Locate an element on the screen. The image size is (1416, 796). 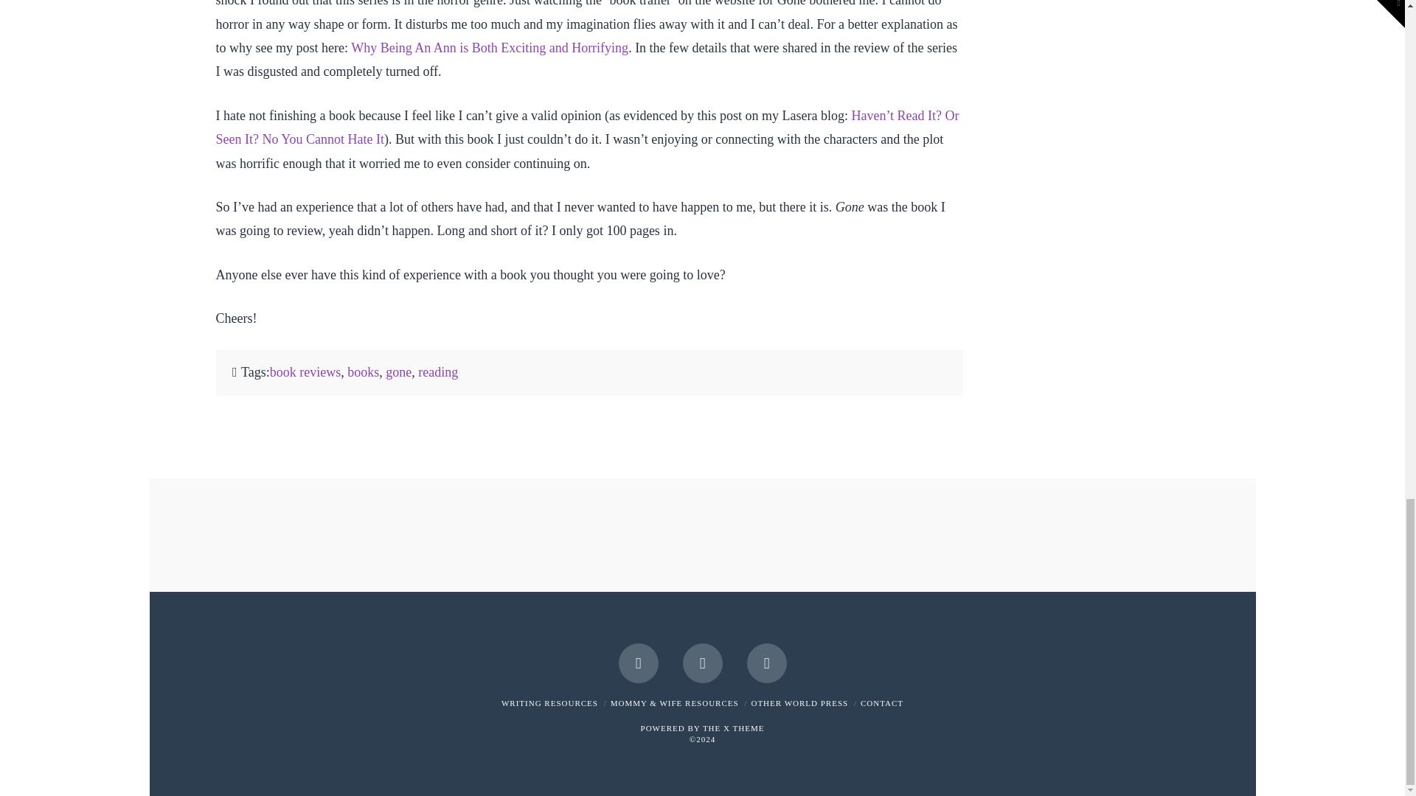
Instagram is located at coordinates (766, 663).